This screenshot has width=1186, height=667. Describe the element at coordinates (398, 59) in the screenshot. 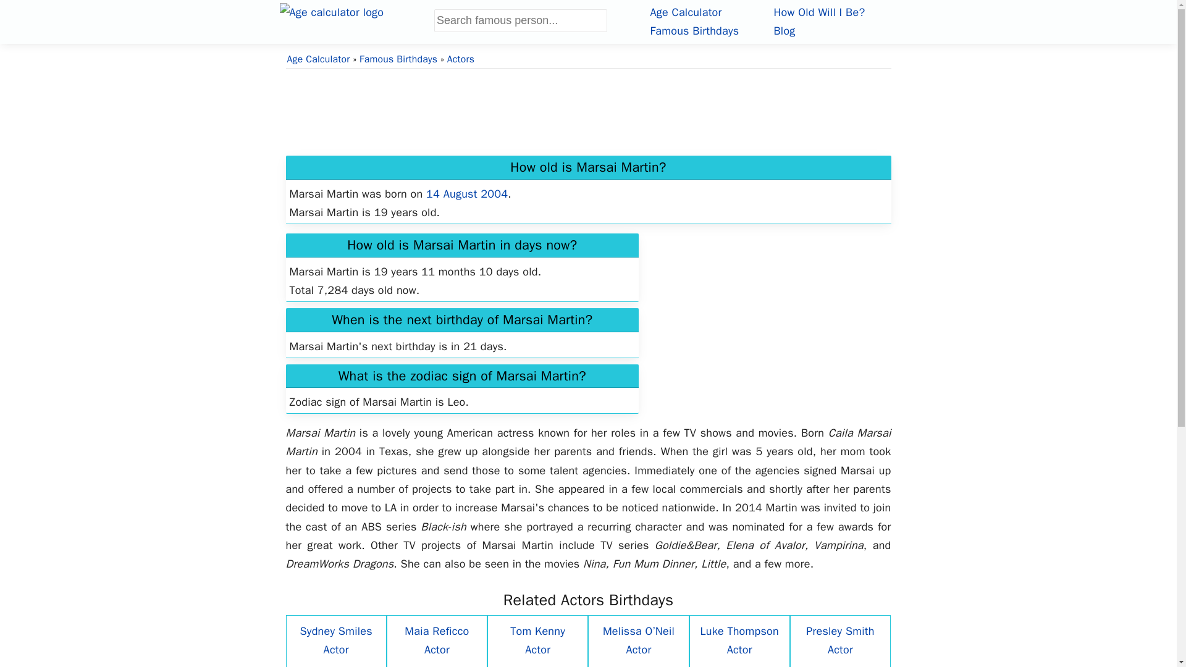

I see `Famous Birthdays` at that location.